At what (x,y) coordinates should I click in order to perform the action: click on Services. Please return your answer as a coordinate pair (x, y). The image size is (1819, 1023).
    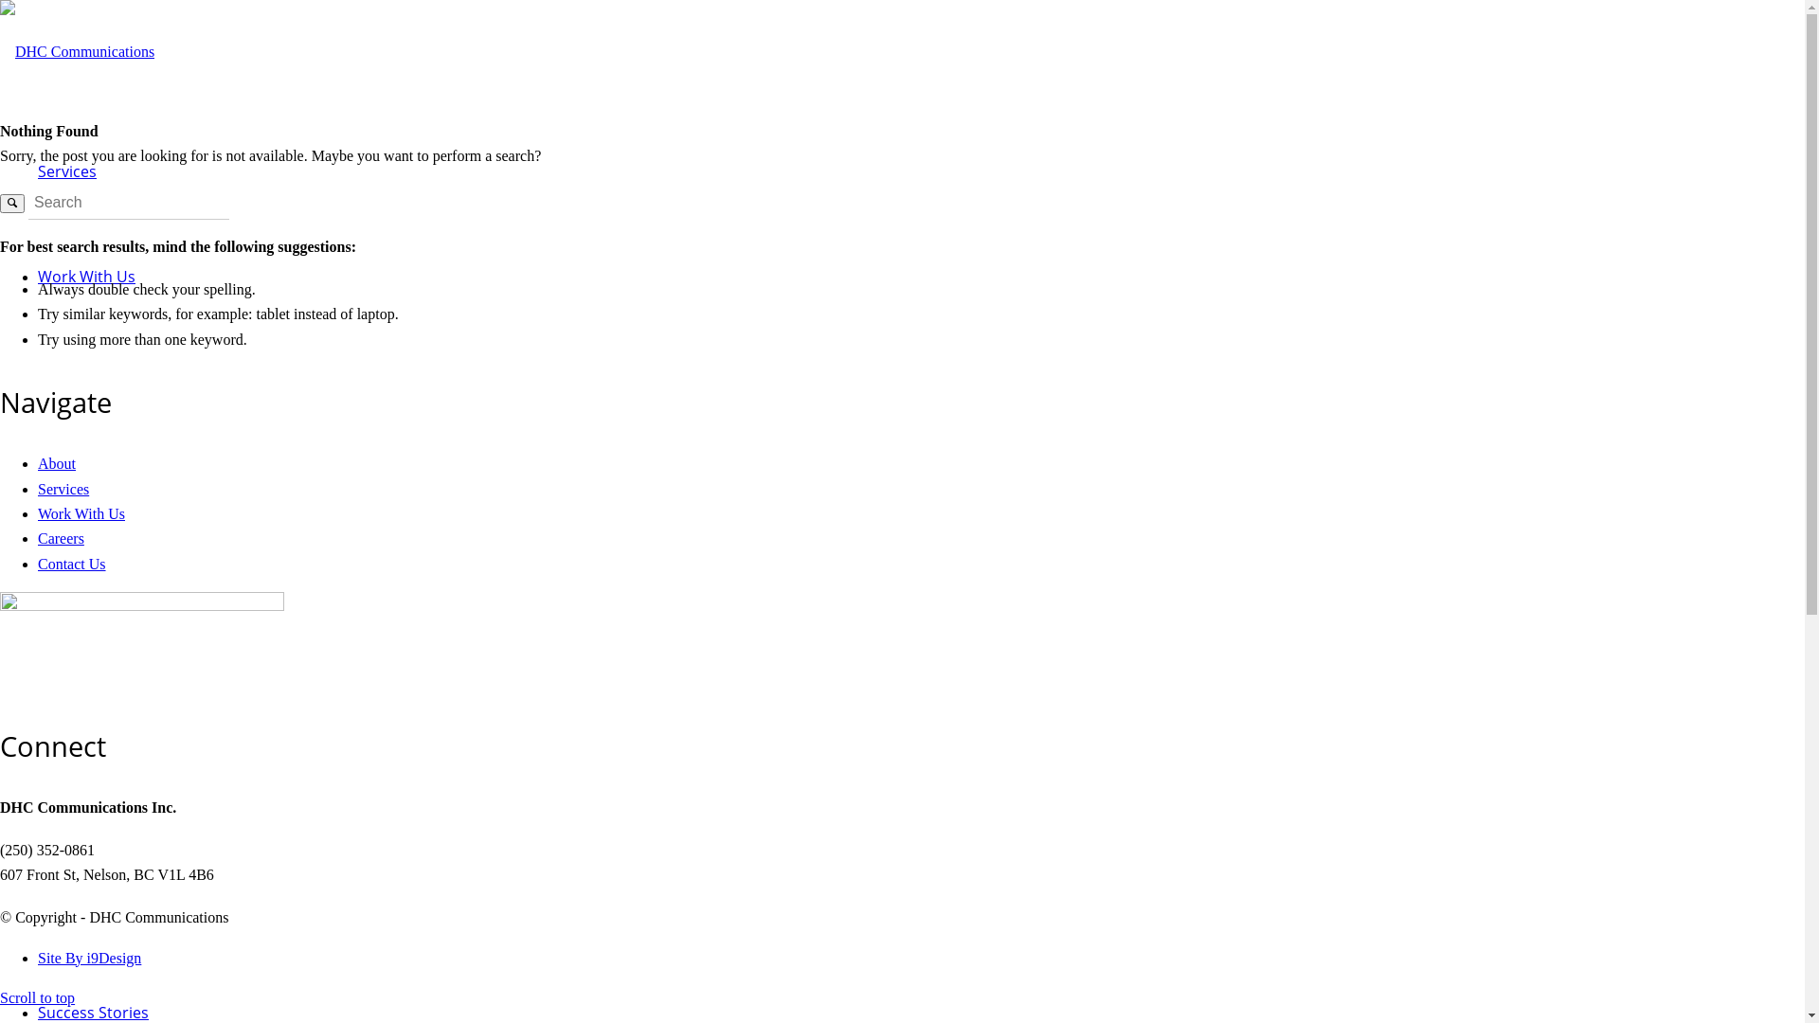
    Looking at the image, I should click on (67, 172).